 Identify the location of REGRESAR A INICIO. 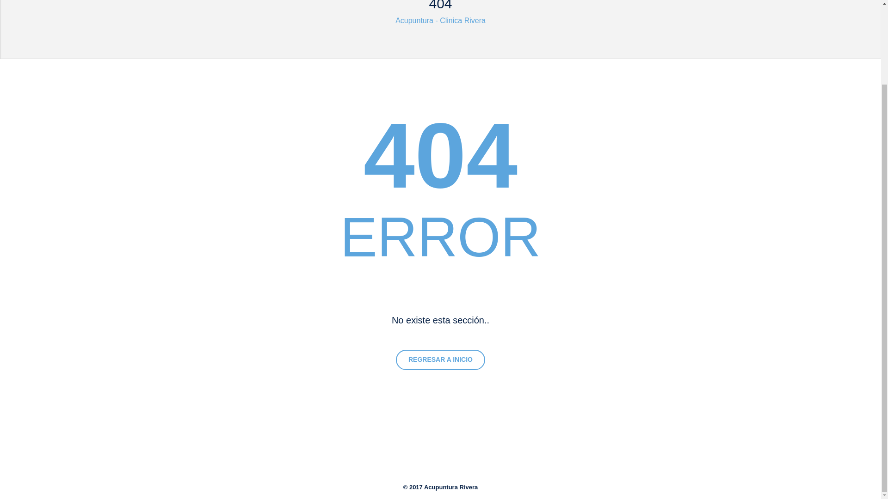
(440, 360).